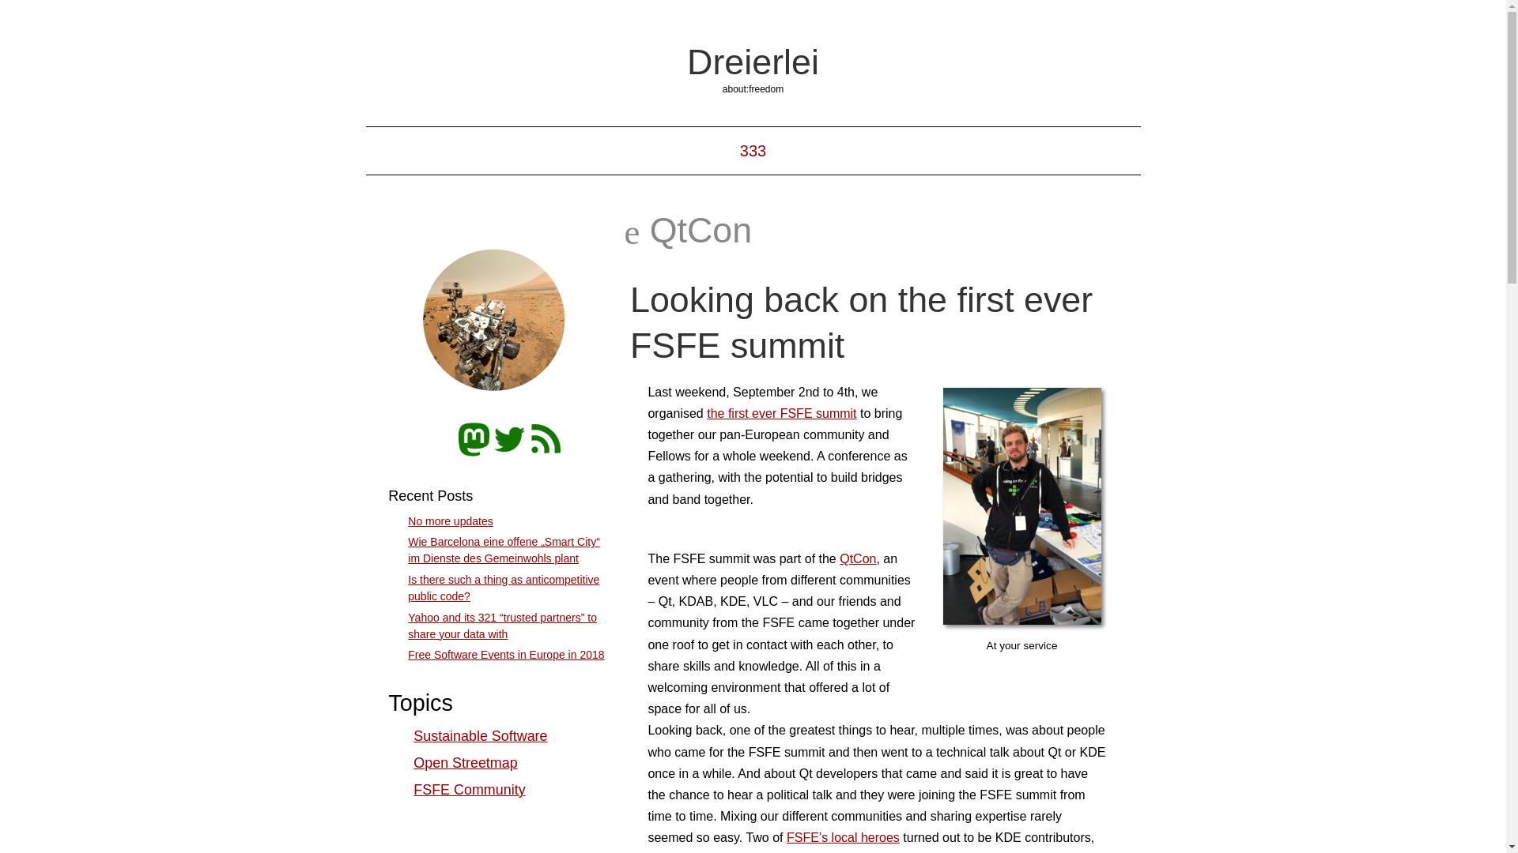 The image size is (1518, 853). I want to click on Erik Albers, so click(497, 322).